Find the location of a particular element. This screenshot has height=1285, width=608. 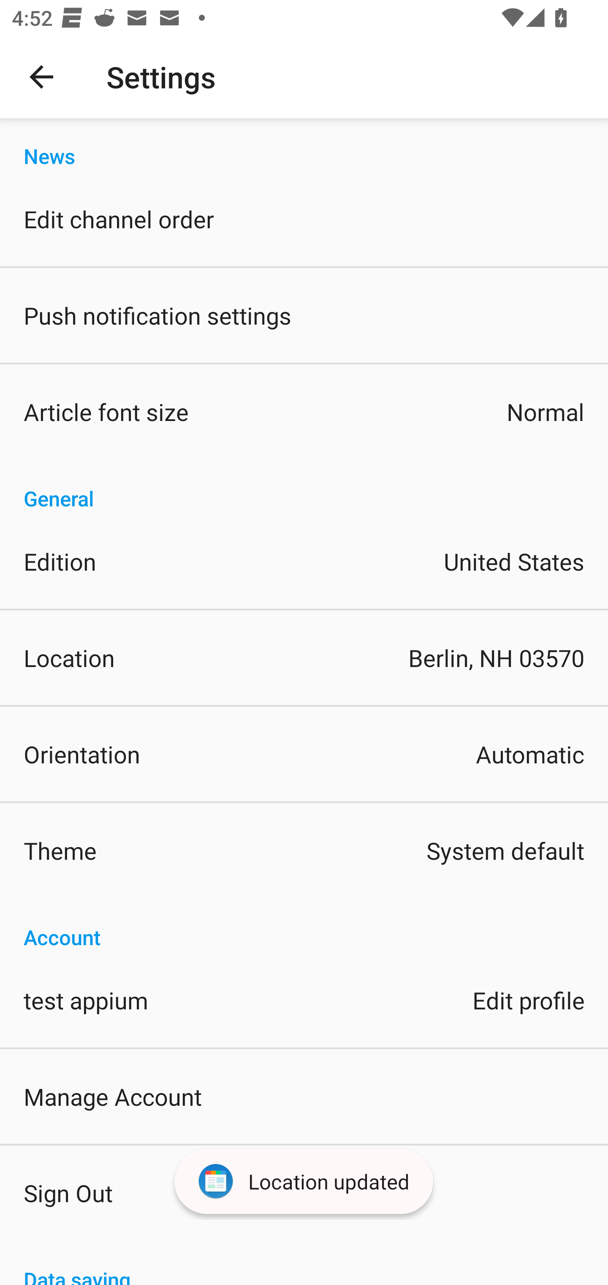

Orientation Automatic is located at coordinates (304, 754).